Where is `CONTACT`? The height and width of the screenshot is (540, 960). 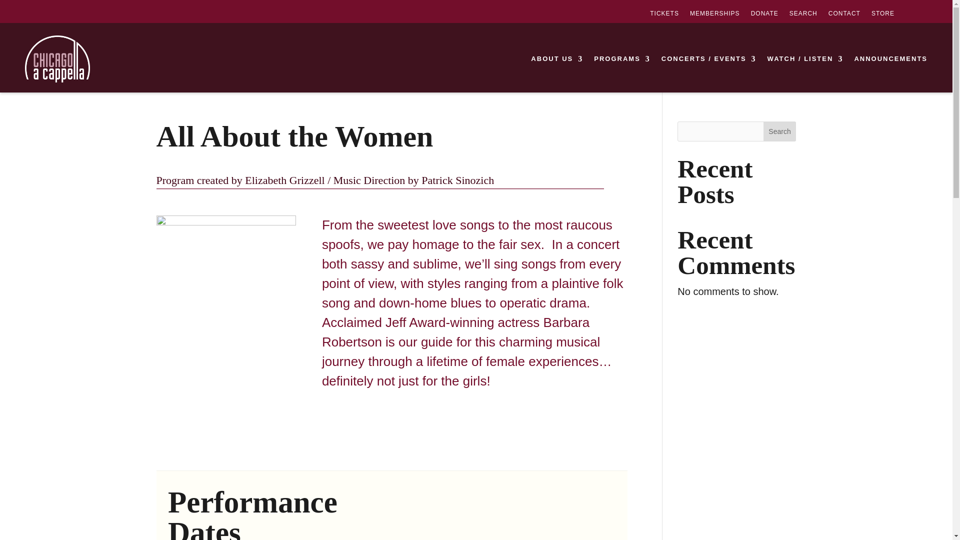
CONTACT is located at coordinates (844, 15).